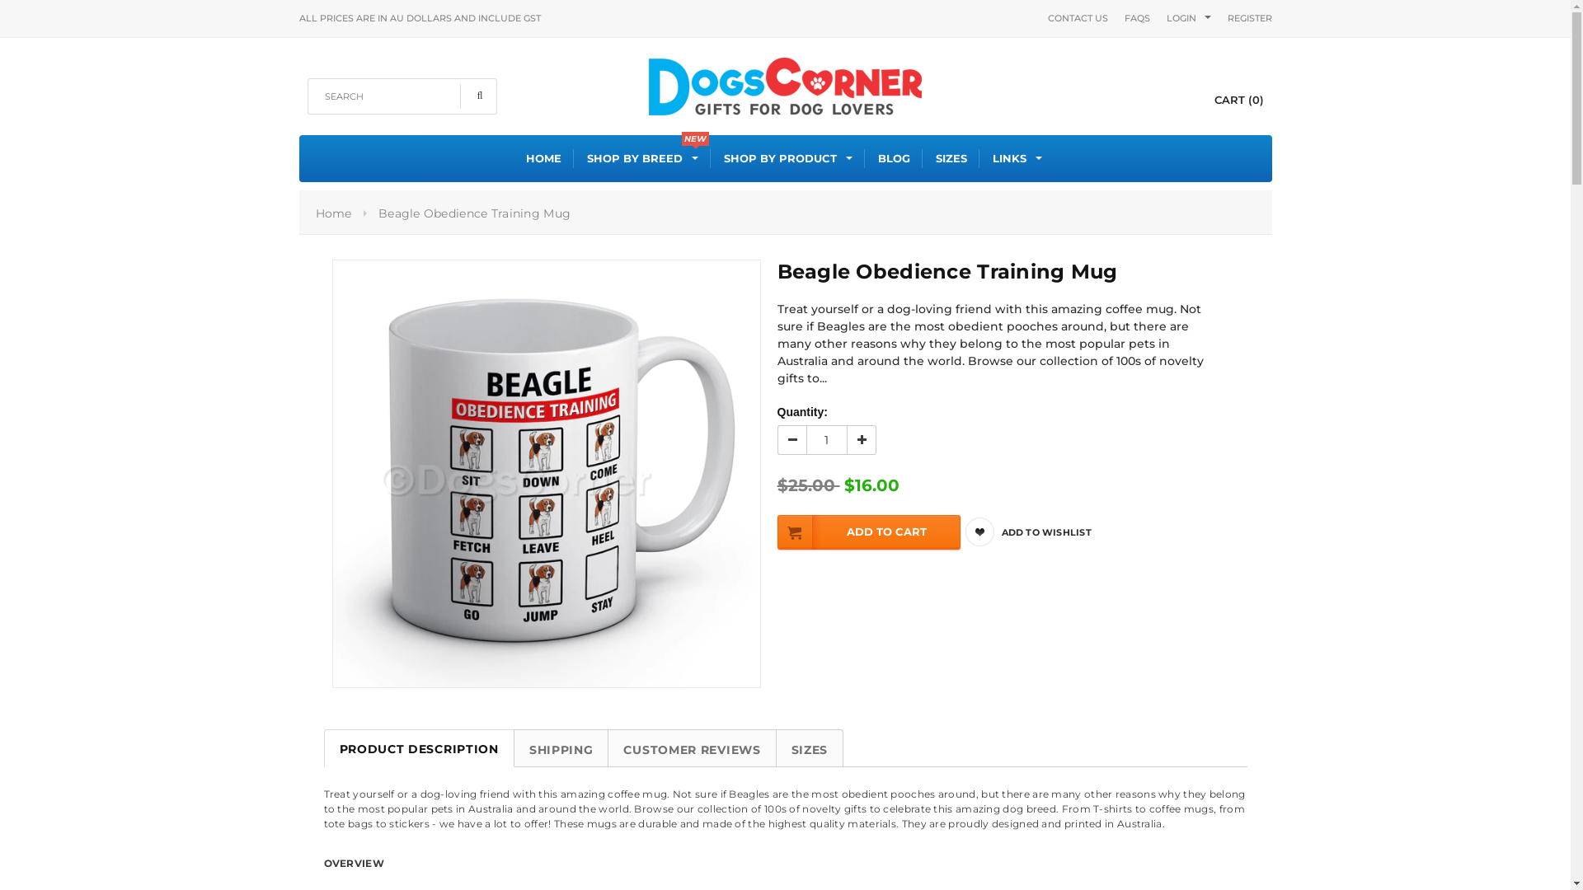  Describe the element at coordinates (1225, 100) in the screenshot. I see `  CART (0)` at that location.